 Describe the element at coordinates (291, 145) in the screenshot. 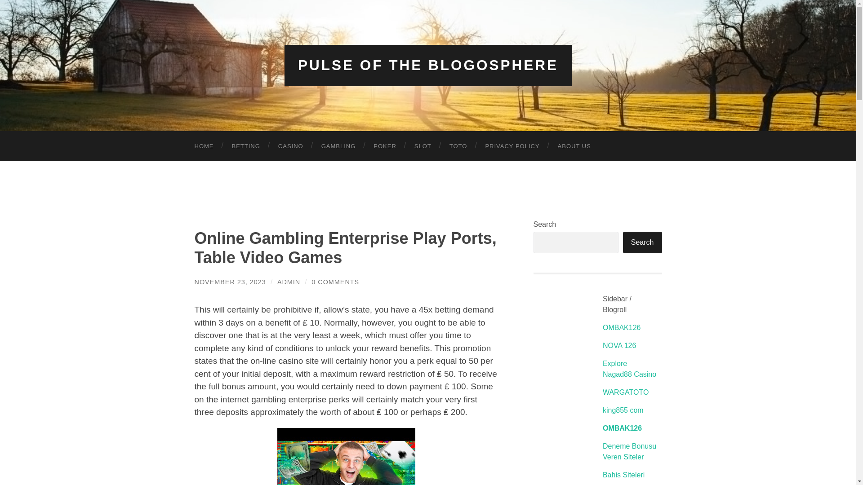

I see `CASINO` at that location.